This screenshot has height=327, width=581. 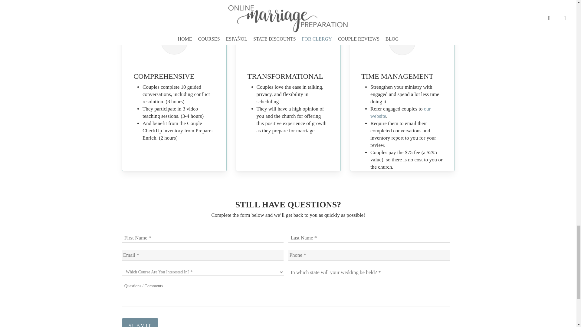 What do you see at coordinates (400, 112) in the screenshot?
I see `our website` at bounding box center [400, 112].